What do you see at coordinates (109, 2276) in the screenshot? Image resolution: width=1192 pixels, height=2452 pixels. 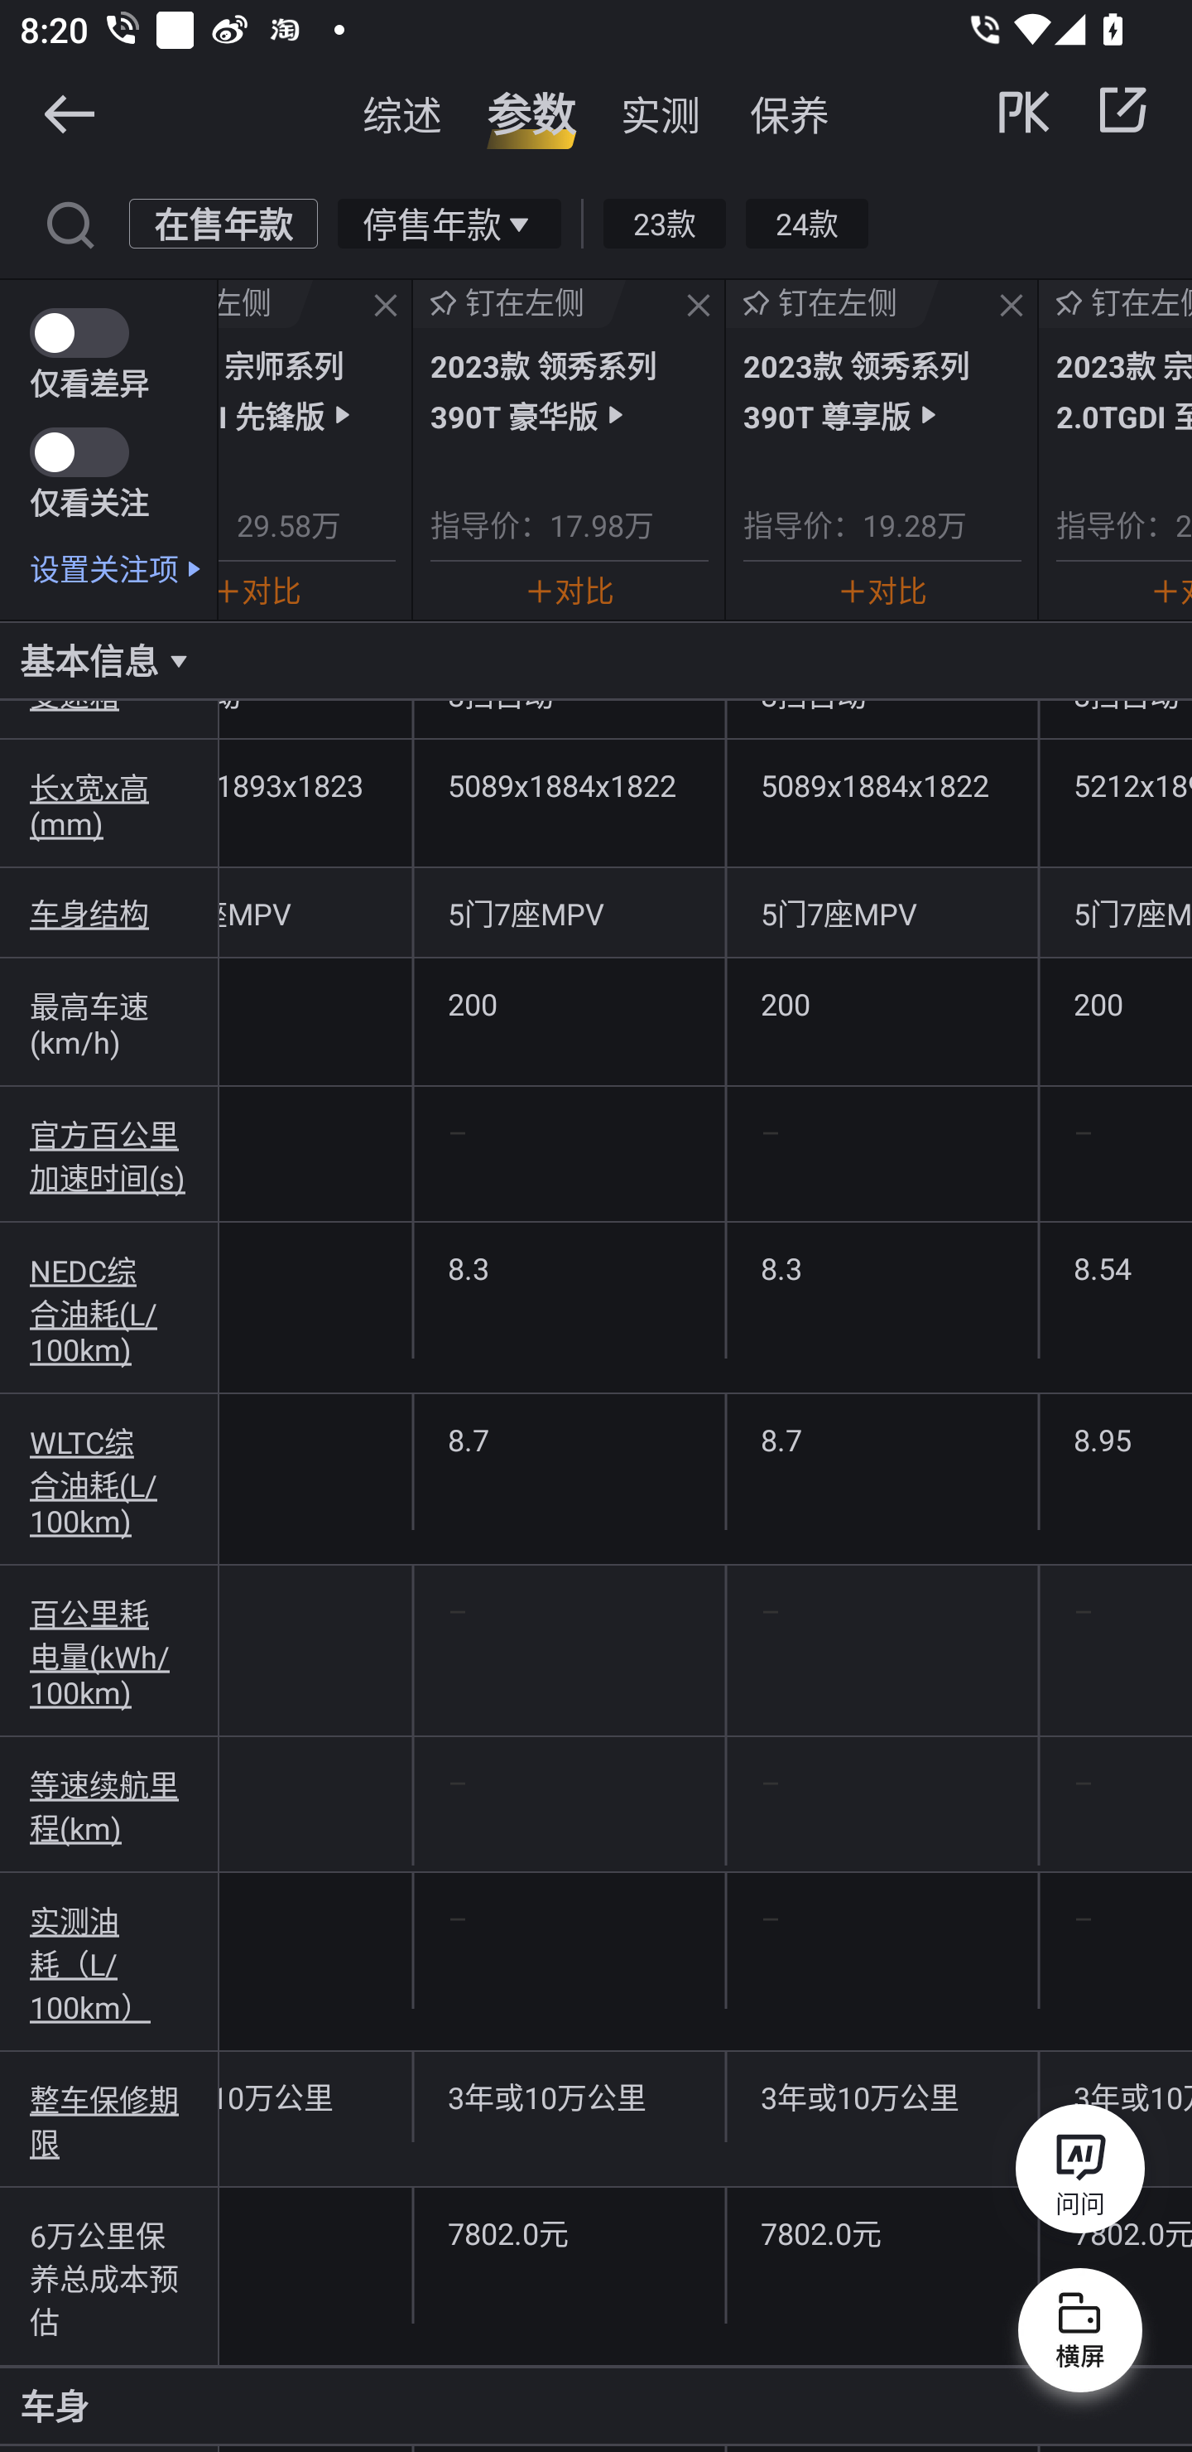 I see `6万公里保养总成本预估` at bounding box center [109, 2276].